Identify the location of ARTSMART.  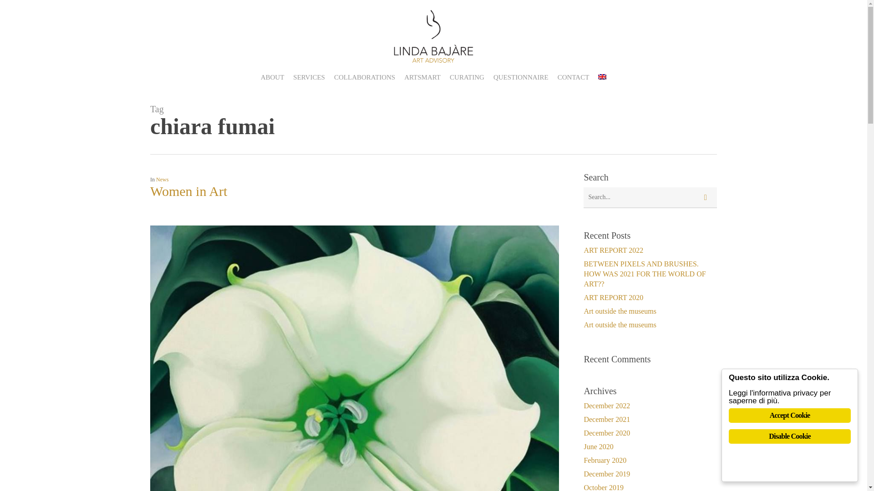
(422, 77).